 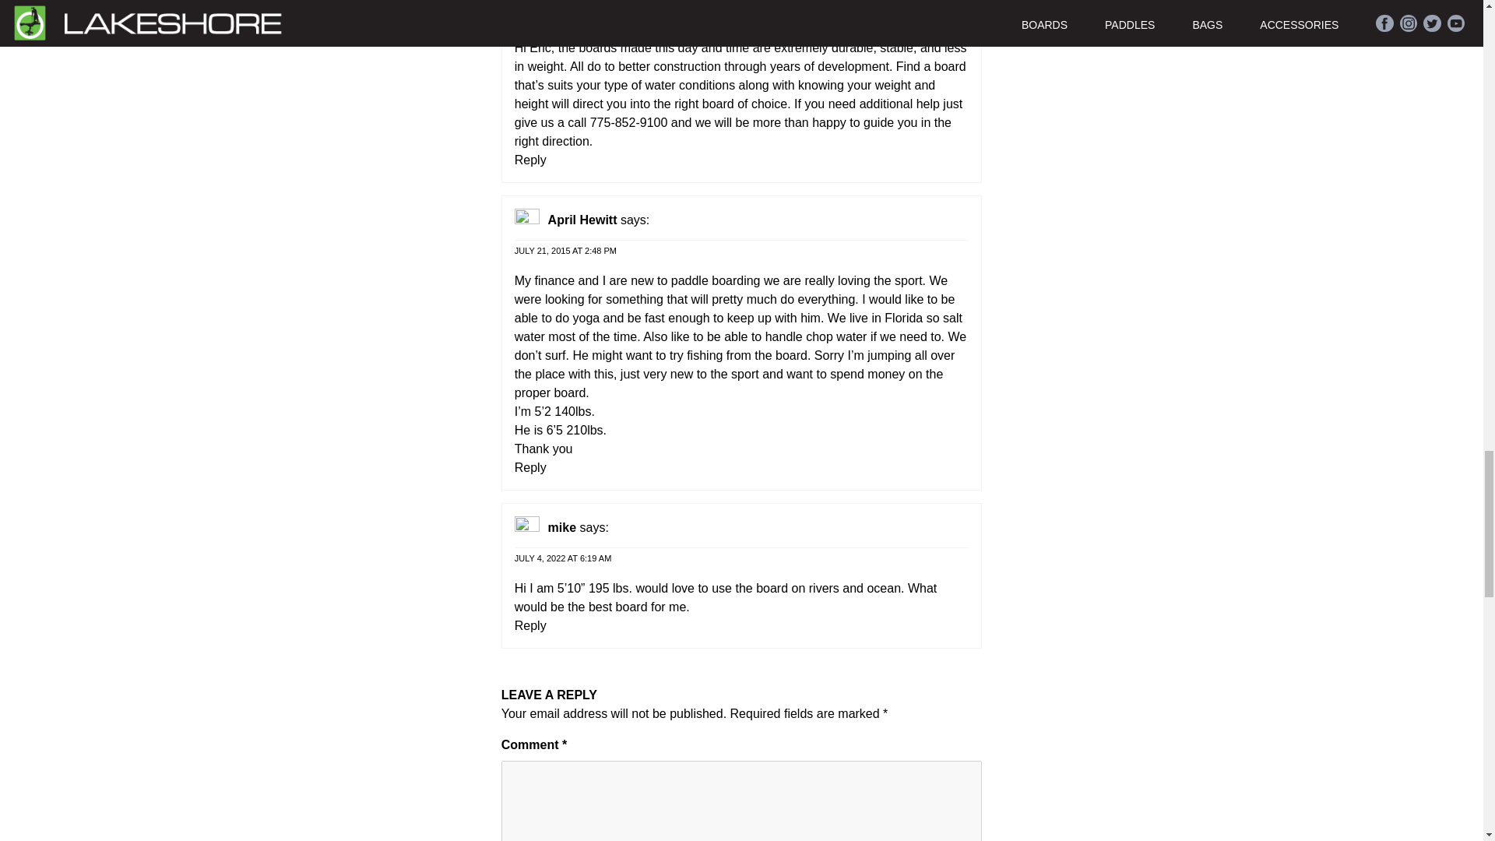 What do you see at coordinates (530, 625) in the screenshot?
I see `Reply` at bounding box center [530, 625].